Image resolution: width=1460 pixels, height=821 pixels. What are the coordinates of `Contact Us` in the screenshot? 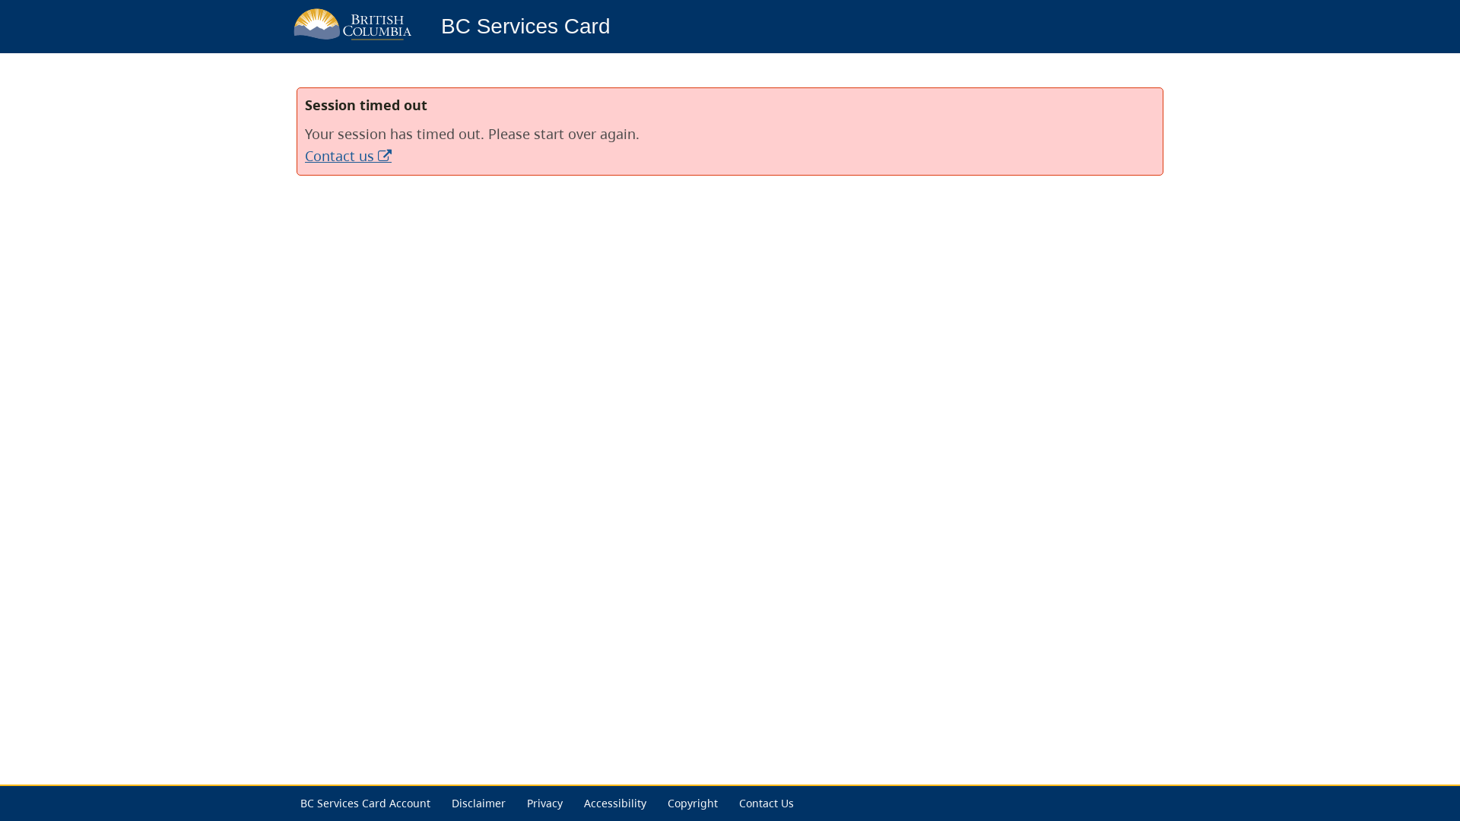 It's located at (766, 803).